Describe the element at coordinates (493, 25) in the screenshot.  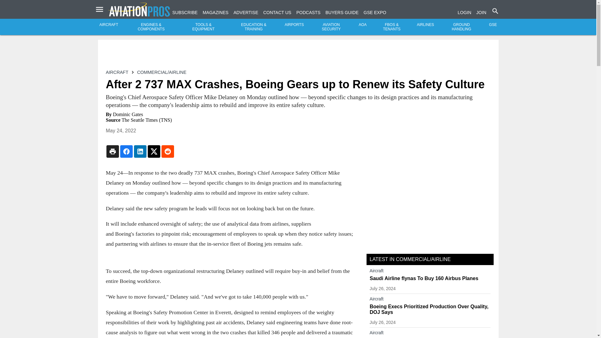
I see `GSE` at that location.